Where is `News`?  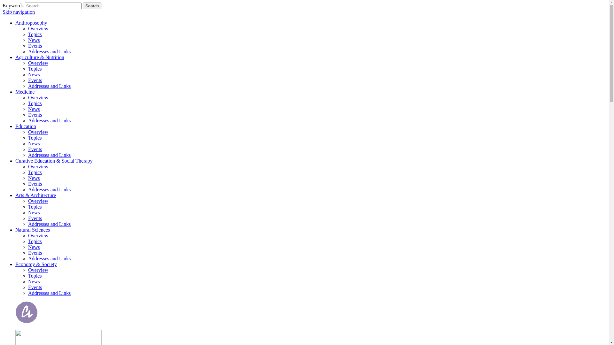 News is located at coordinates (34, 247).